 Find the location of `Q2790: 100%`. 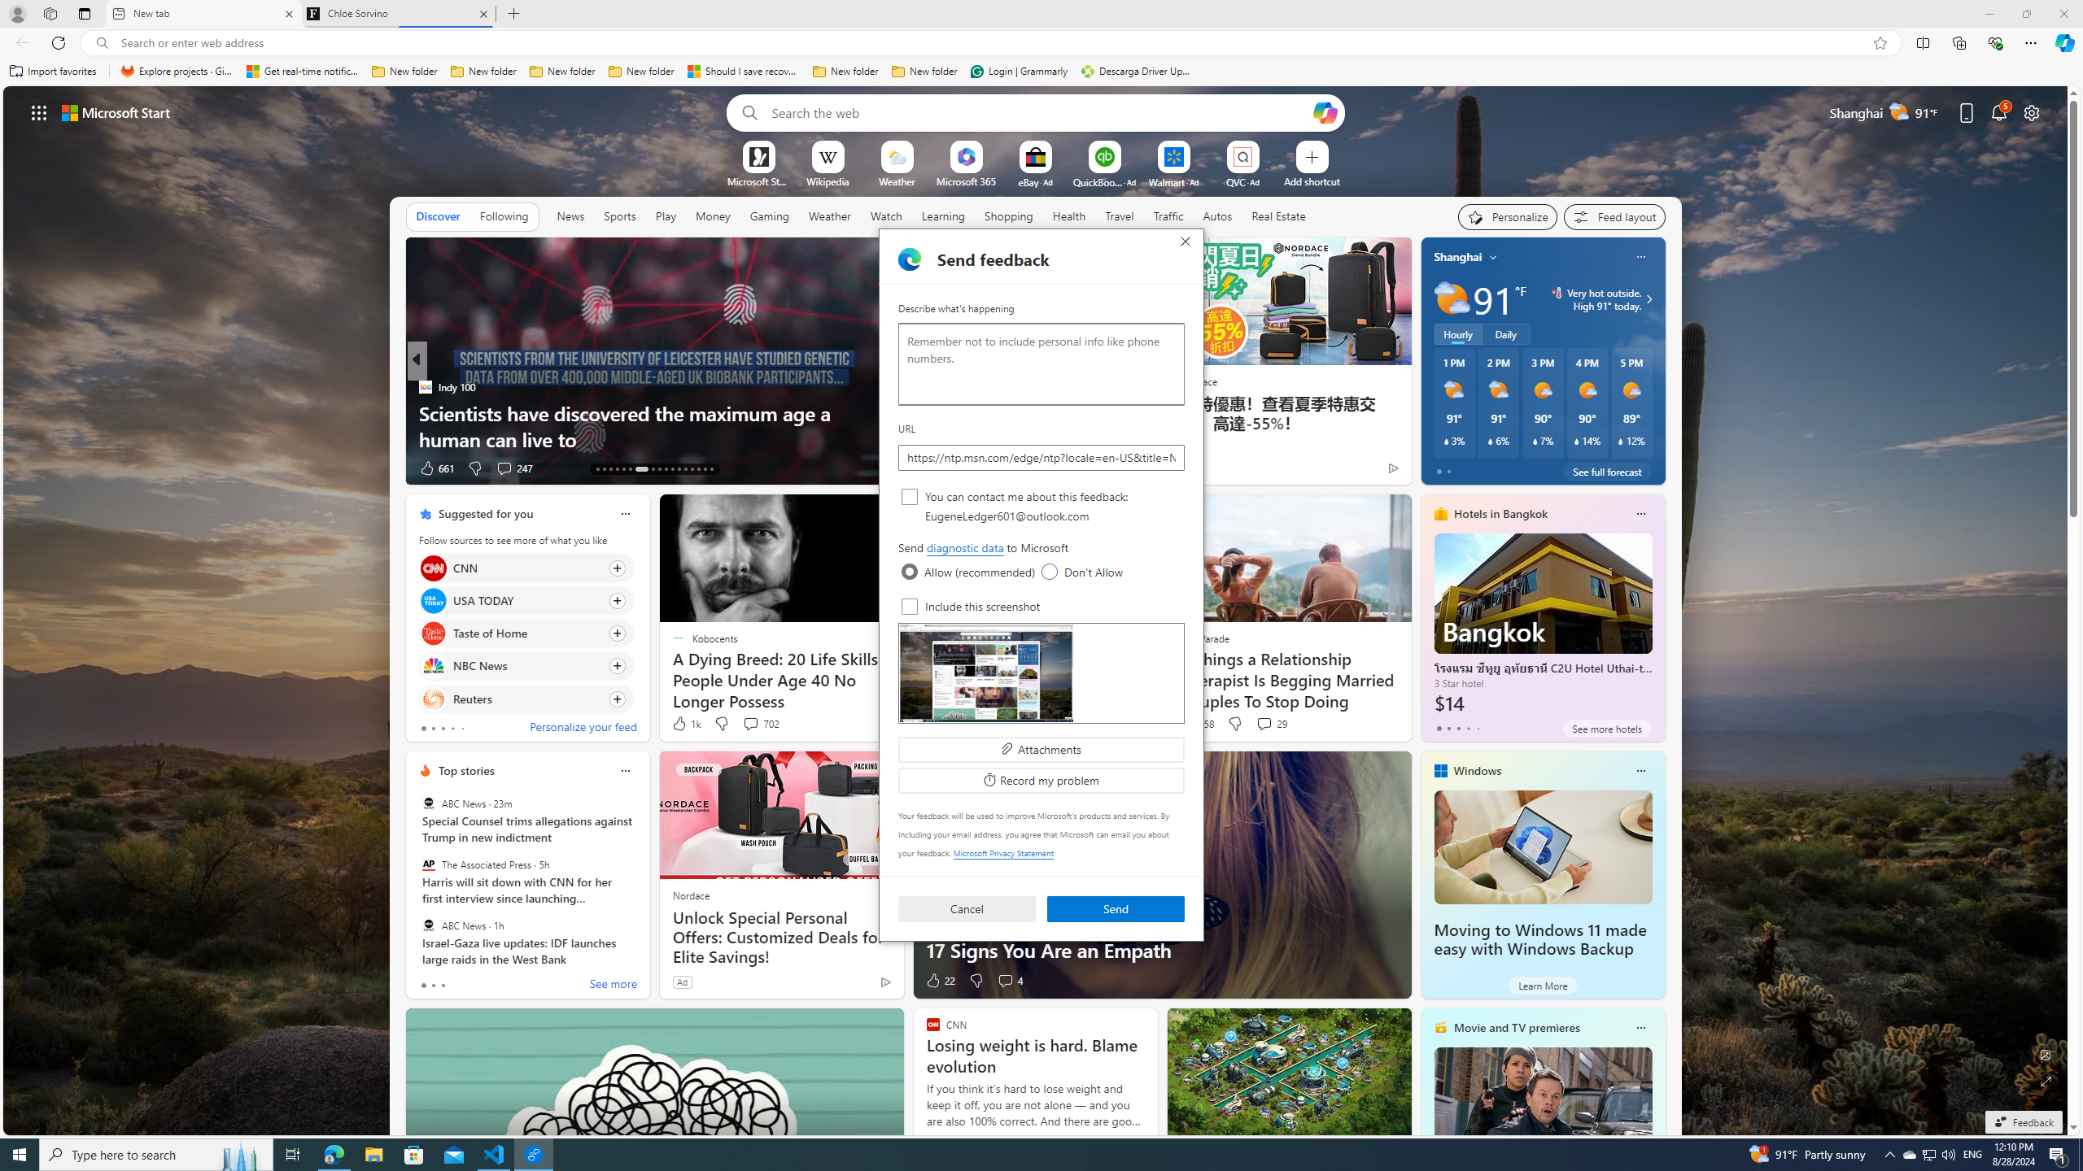

Q2790: 100% is located at coordinates (1948, 1155).